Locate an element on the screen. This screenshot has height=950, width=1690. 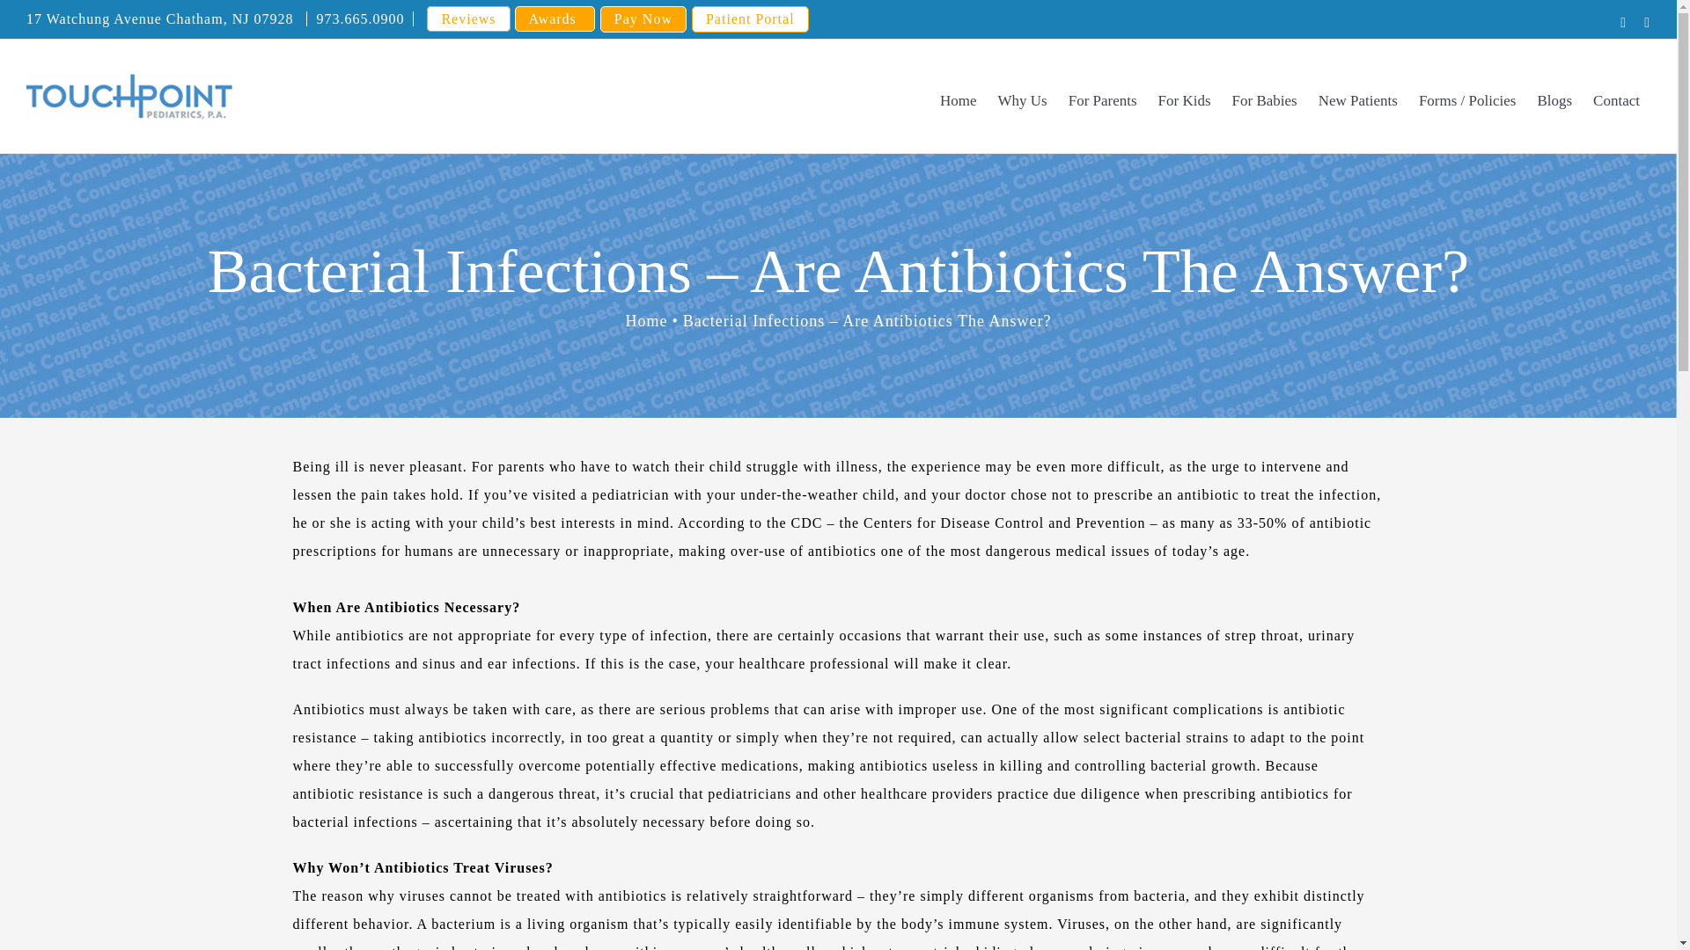
973.665.0900 is located at coordinates (359, 18).